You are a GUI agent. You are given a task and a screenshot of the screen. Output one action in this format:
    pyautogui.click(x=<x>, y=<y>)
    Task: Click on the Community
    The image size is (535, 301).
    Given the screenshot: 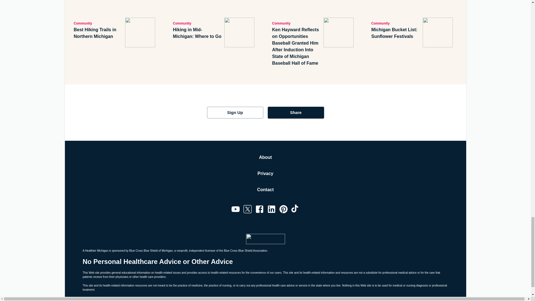 What is the action you would take?
    pyautogui.click(x=296, y=23)
    